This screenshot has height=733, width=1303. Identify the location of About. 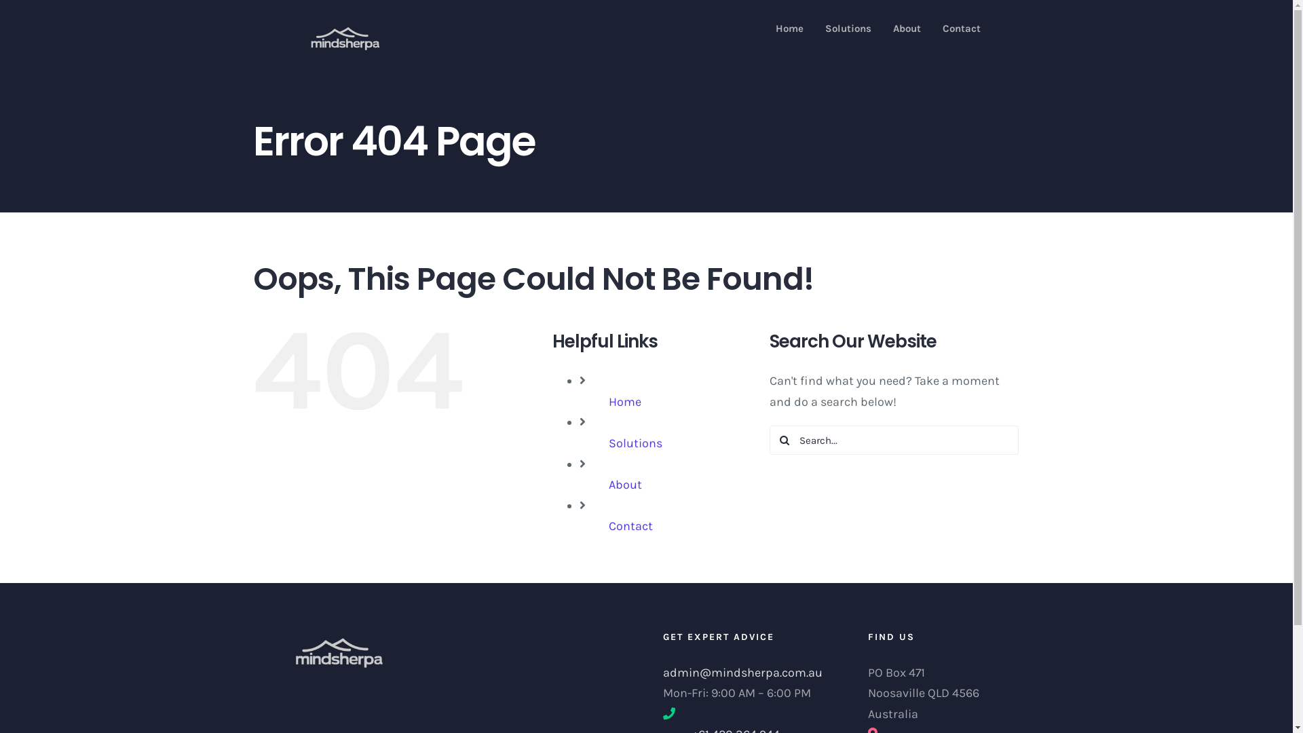
(907, 29).